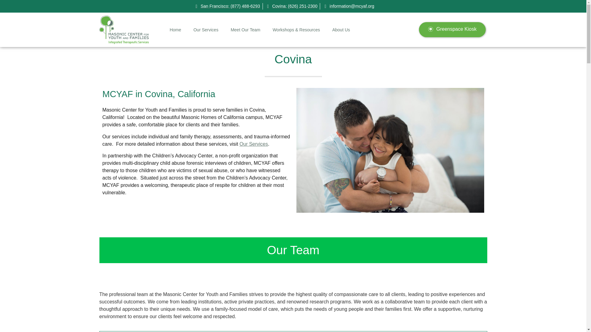  I want to click on Meet Our Team, so click(245, 30).